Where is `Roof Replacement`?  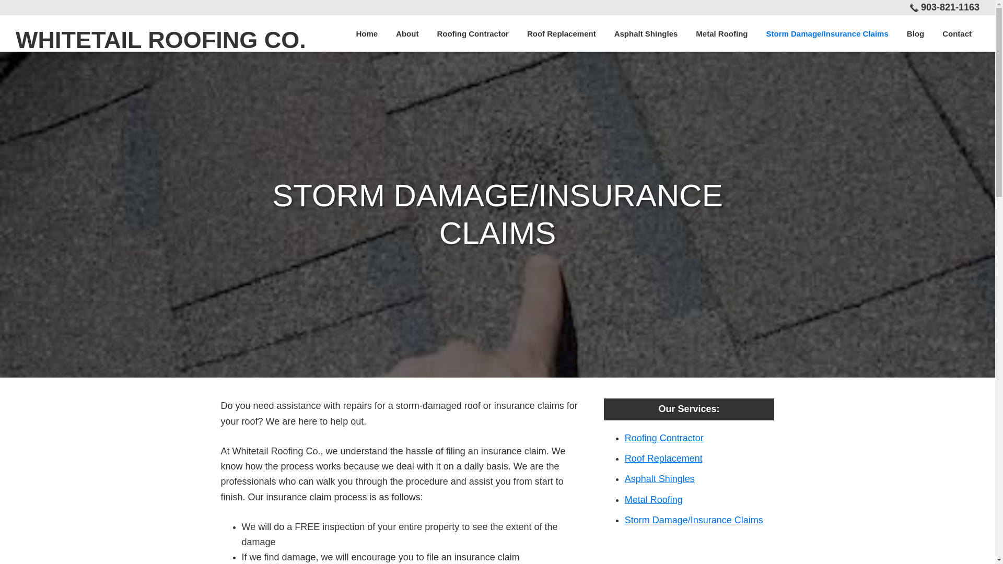 Roof Replacement is located at coordinates (663, 459).